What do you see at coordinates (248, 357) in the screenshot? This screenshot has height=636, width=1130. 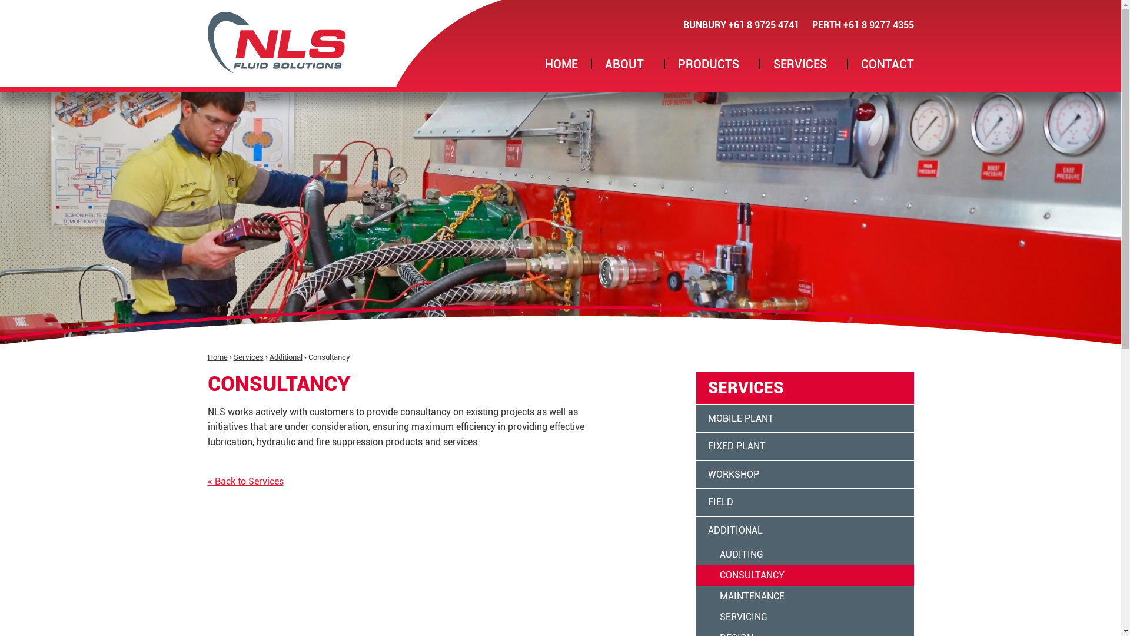 I see `Services` at bounding box center [248, 357].